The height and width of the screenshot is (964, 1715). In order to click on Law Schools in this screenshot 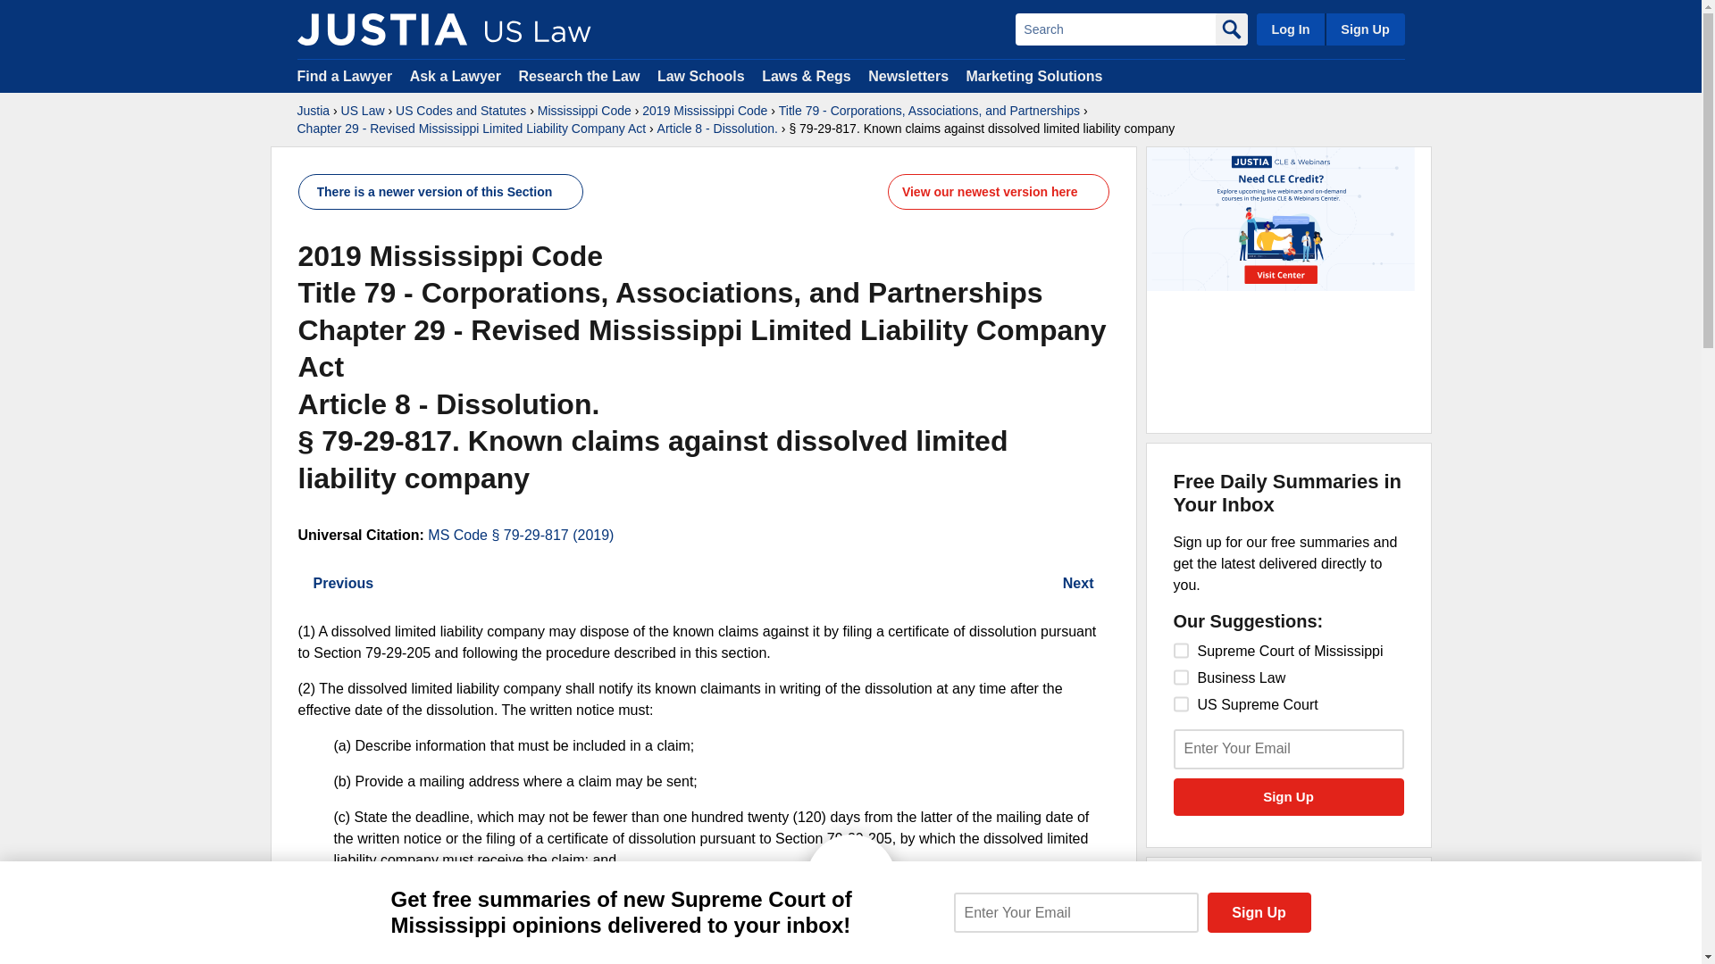, I will do `click(700, 75)`.